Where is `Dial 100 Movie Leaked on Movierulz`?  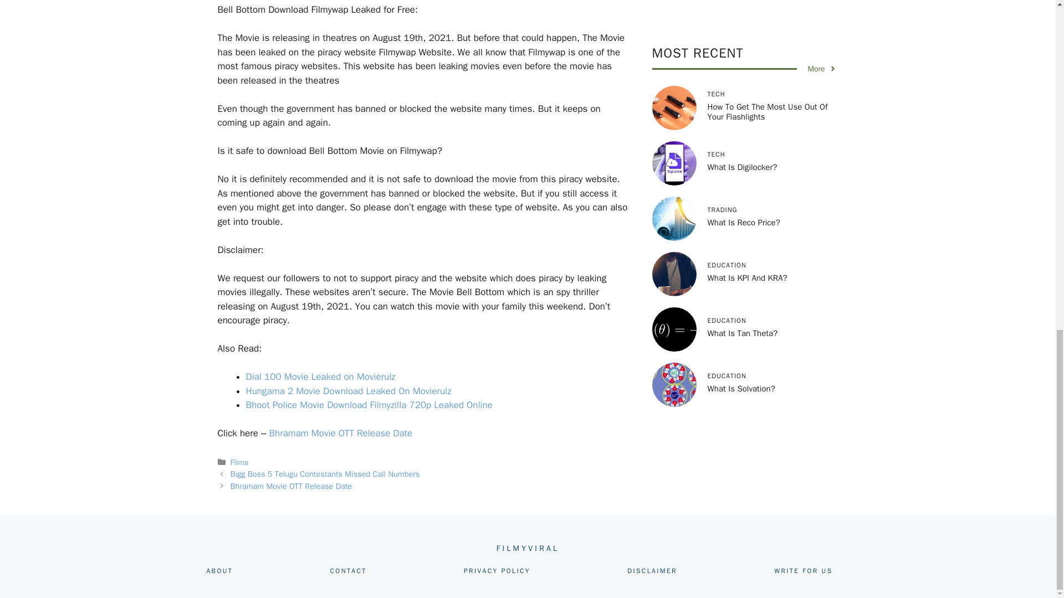
Dial 100 Movie Leaked on Movierulz is located at coordinates (320, 377).